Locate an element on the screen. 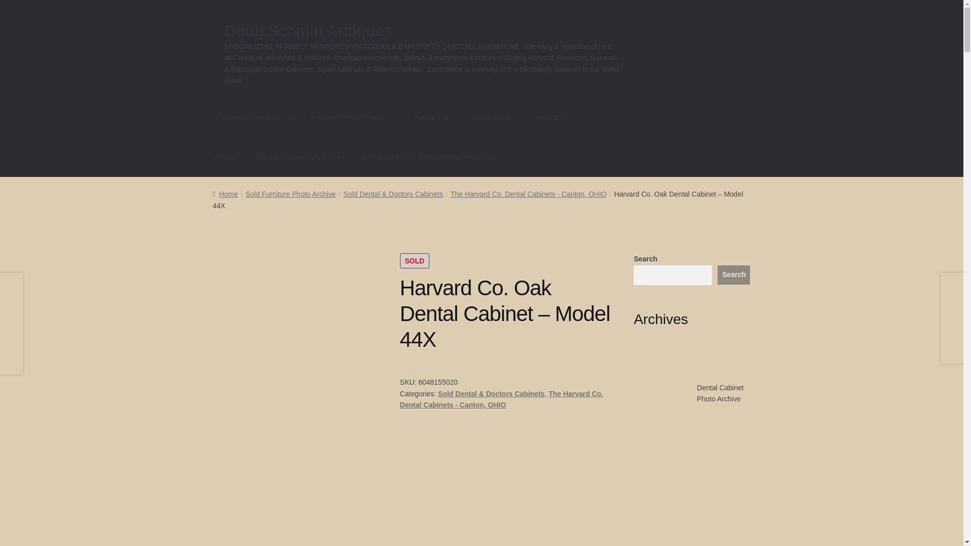 The height and width of the screenshot is (546, 971). Antique Shop Photos is located at coordinates (352, 118).